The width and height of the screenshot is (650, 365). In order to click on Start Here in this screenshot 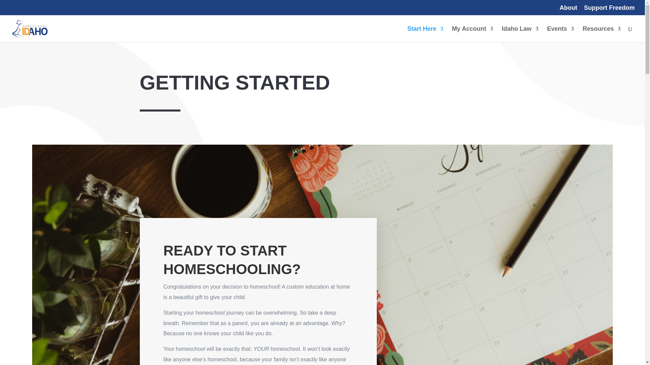, I will do `click(425, 34)`.